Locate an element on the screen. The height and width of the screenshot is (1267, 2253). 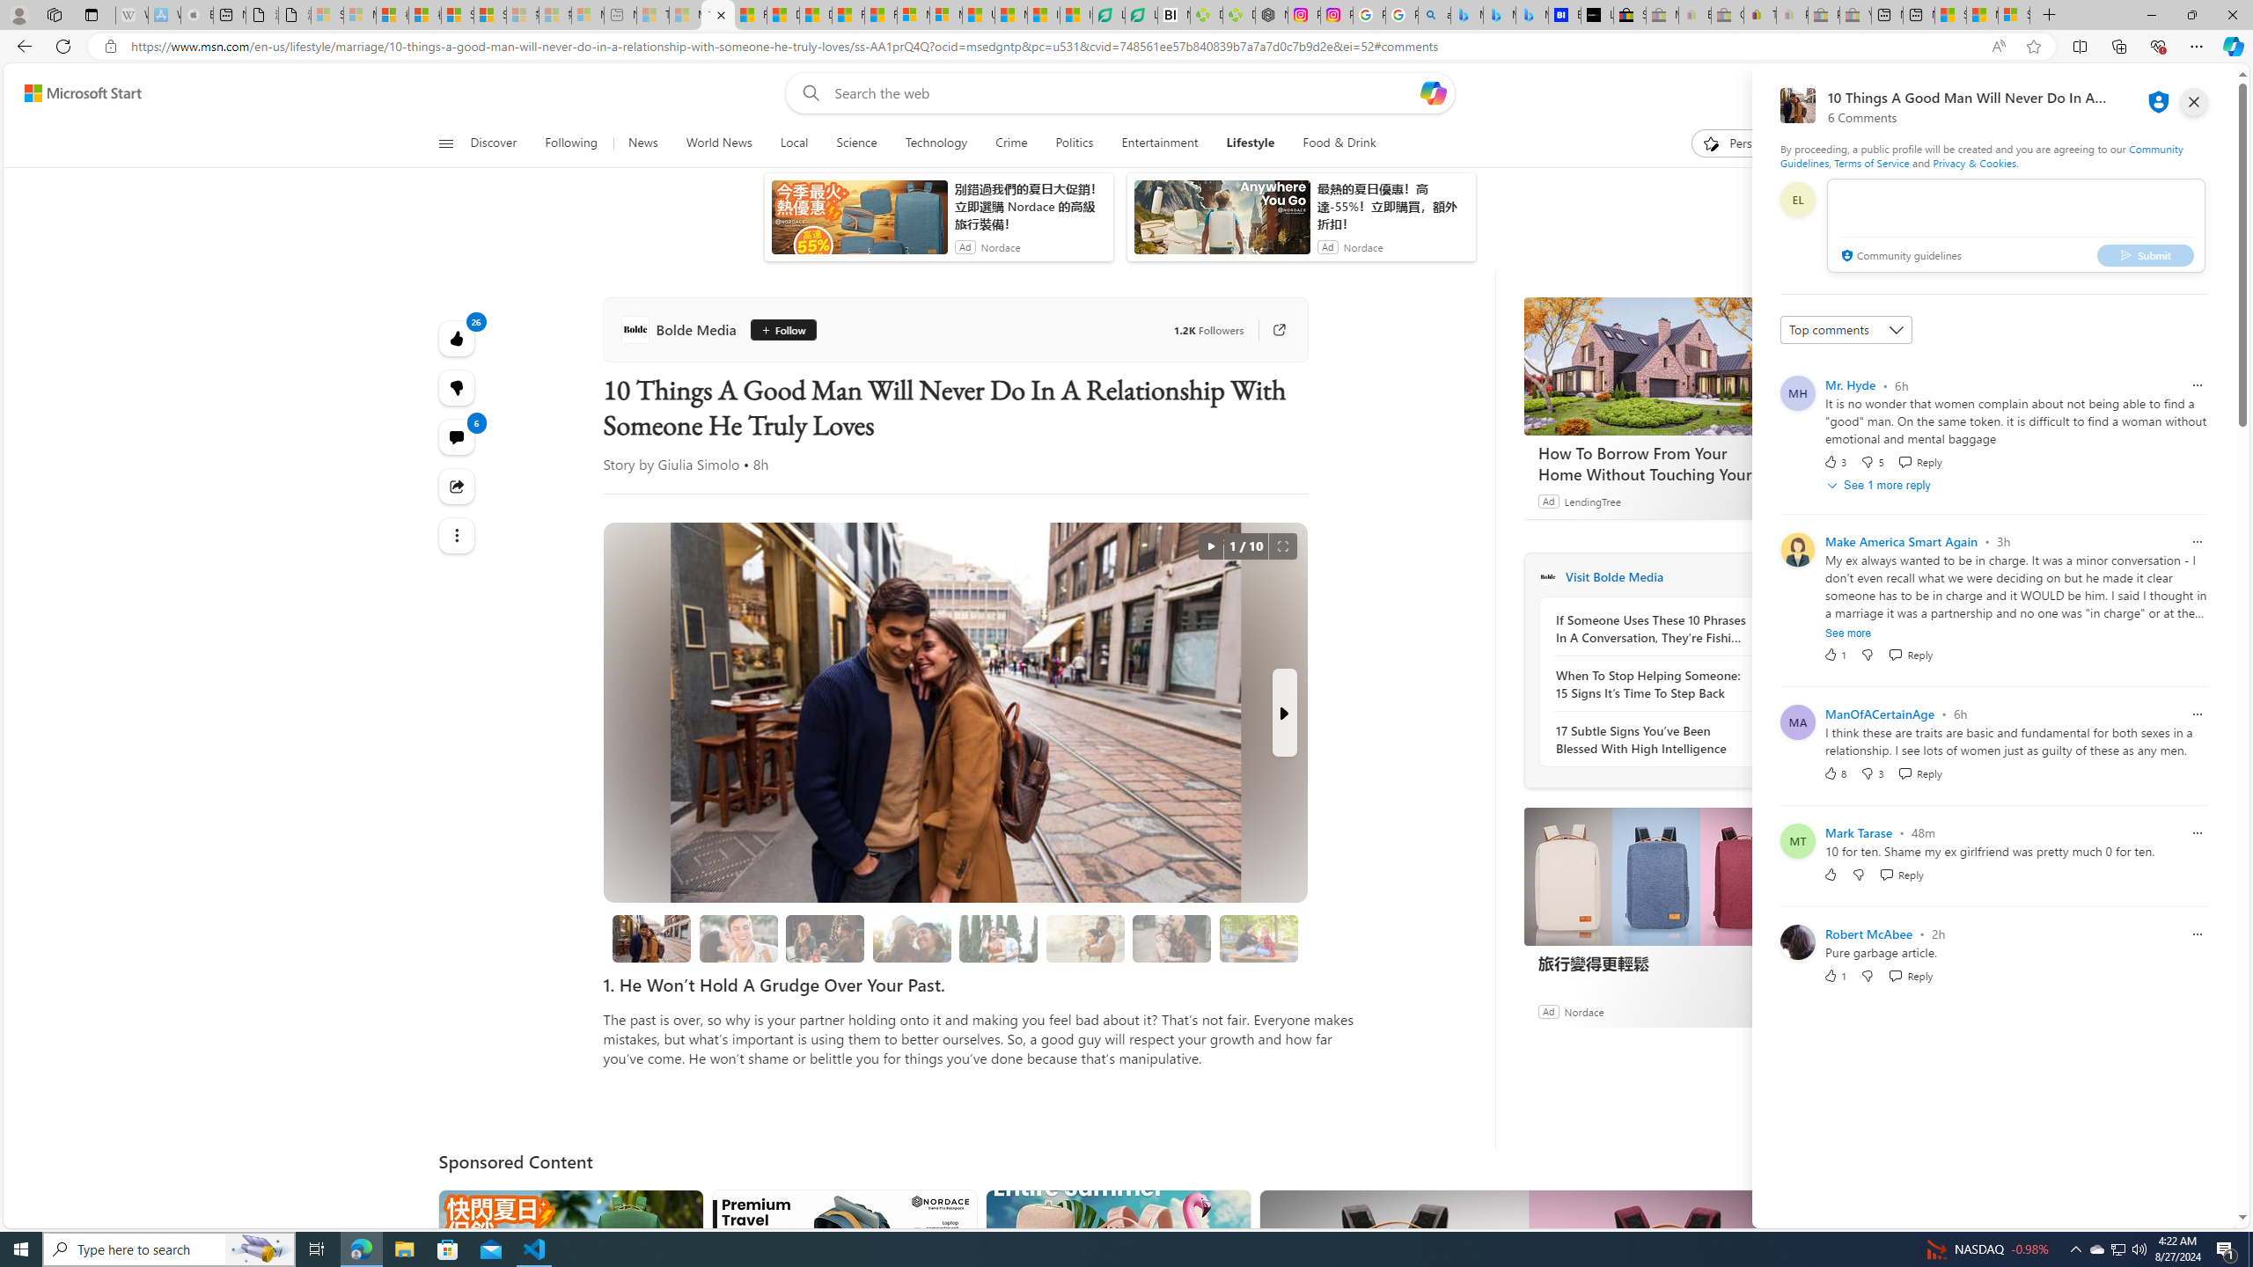
Visit Bolde Media website is located at coordinates (1765, 576).